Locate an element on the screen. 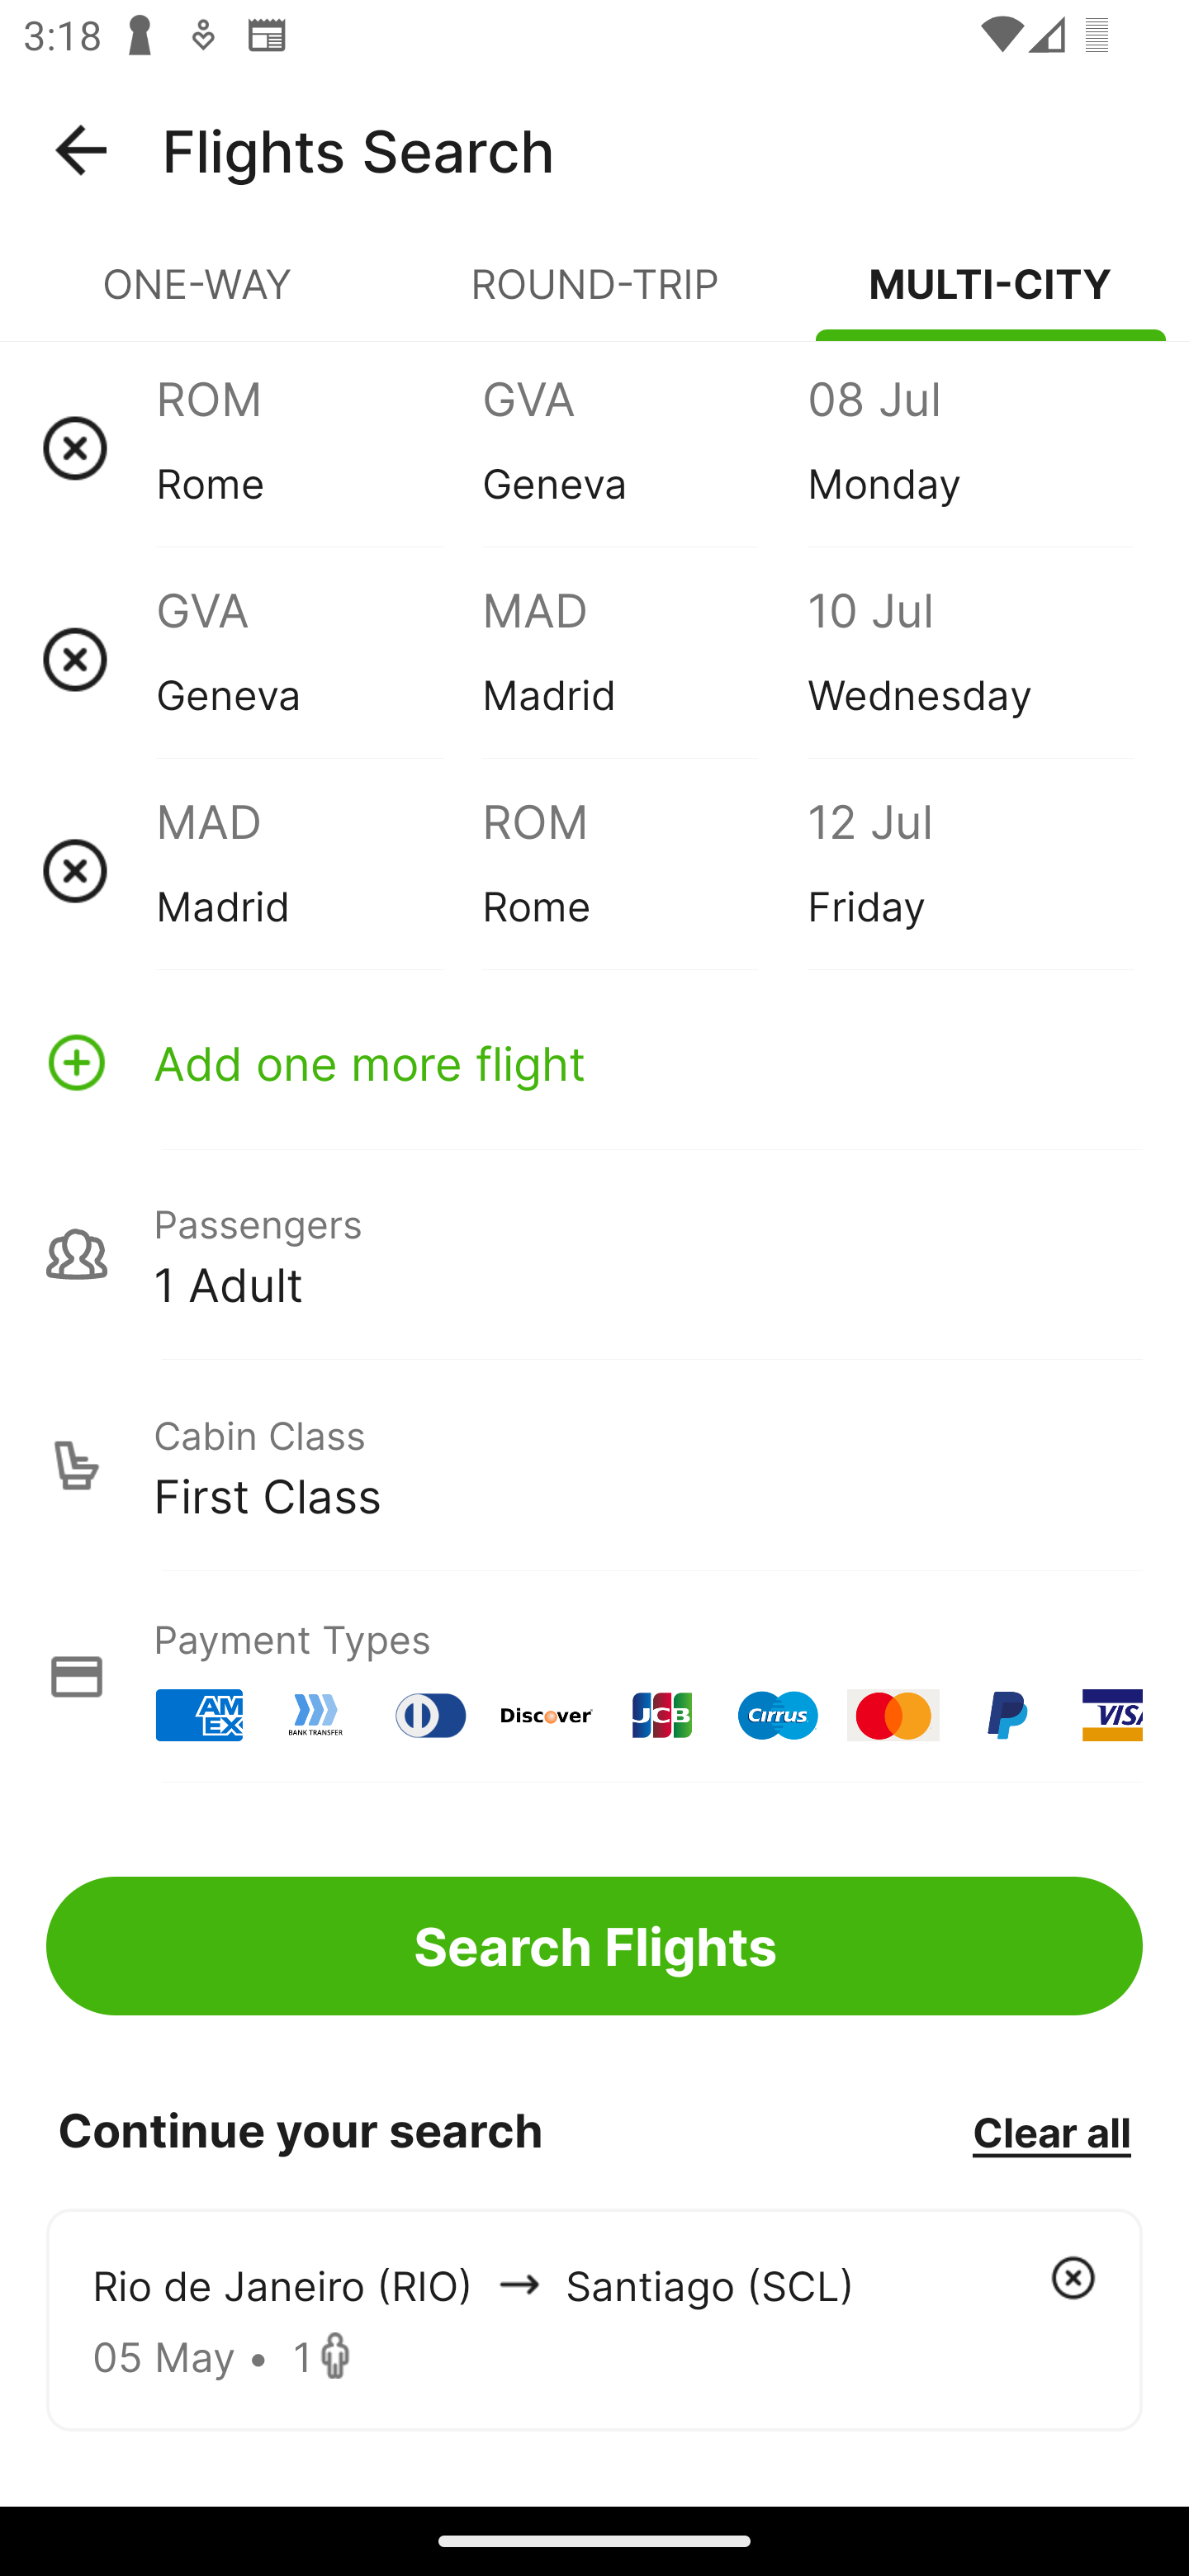 The height and width of the screenshot is (2576, 1189). GVA Geneva is located at coordinates (644, 447).